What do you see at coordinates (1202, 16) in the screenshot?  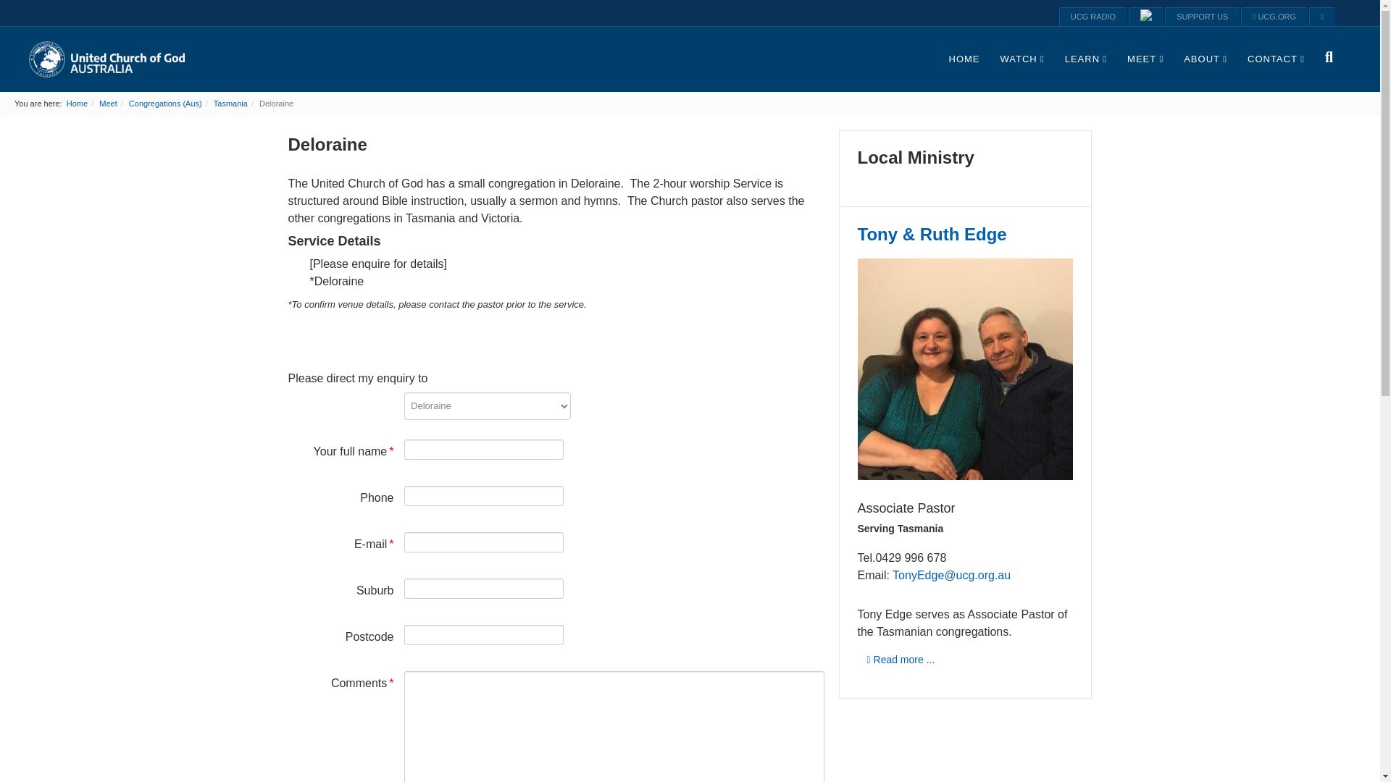 I see `SUPPORT US` at bounding box center [1202, 16].